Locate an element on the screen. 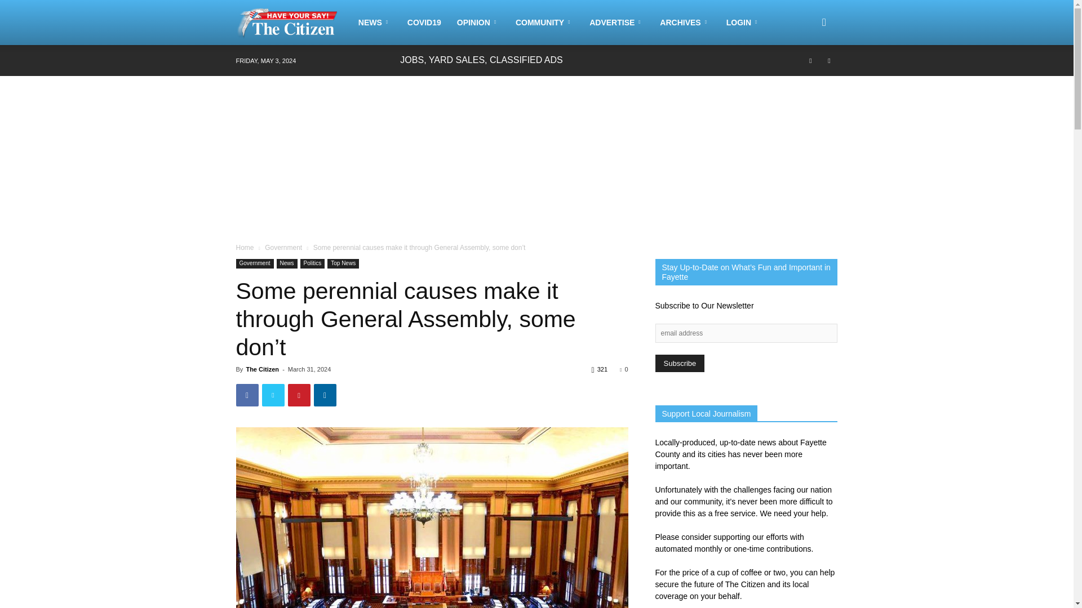 The width and height of the screenshot is (1082, 608). View all posts in Government is located at coordinates (283, 248).